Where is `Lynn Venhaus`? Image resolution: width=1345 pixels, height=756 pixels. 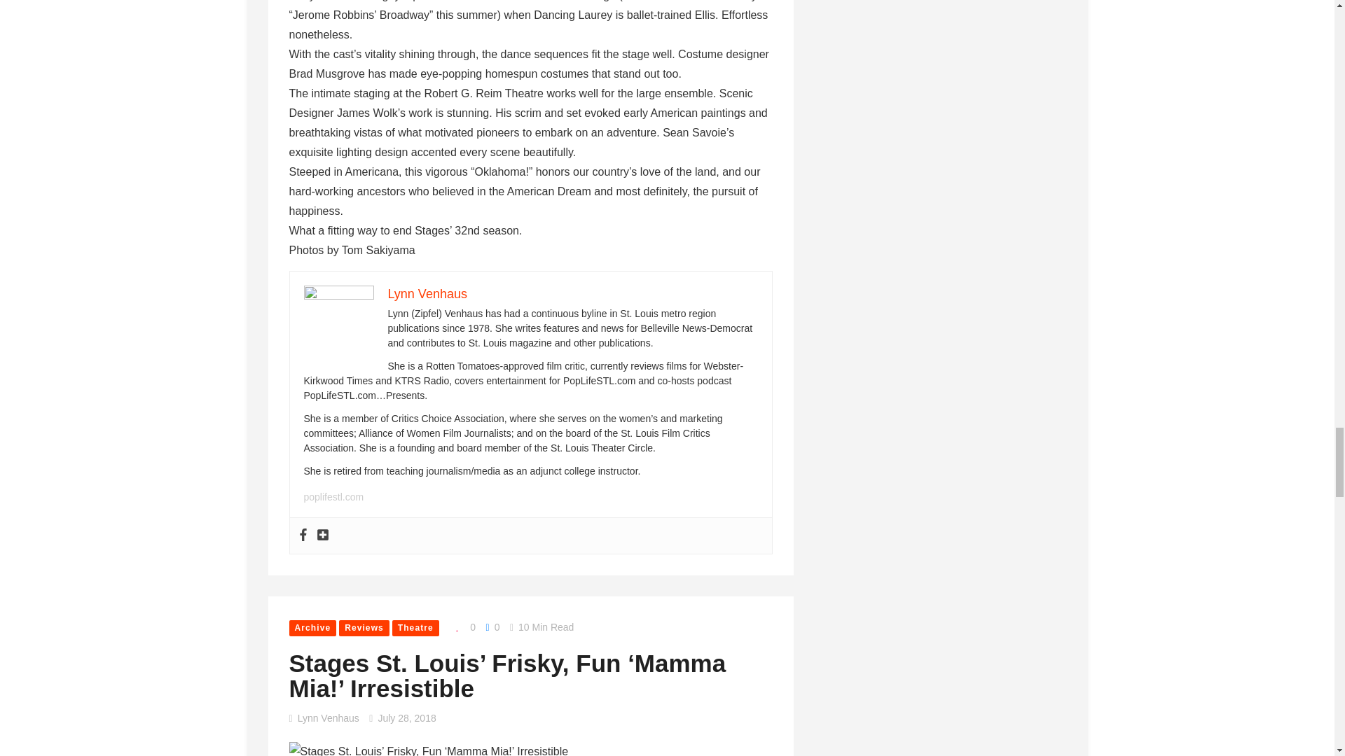
Lynn Venhaus is located at coordinates (427, 294).